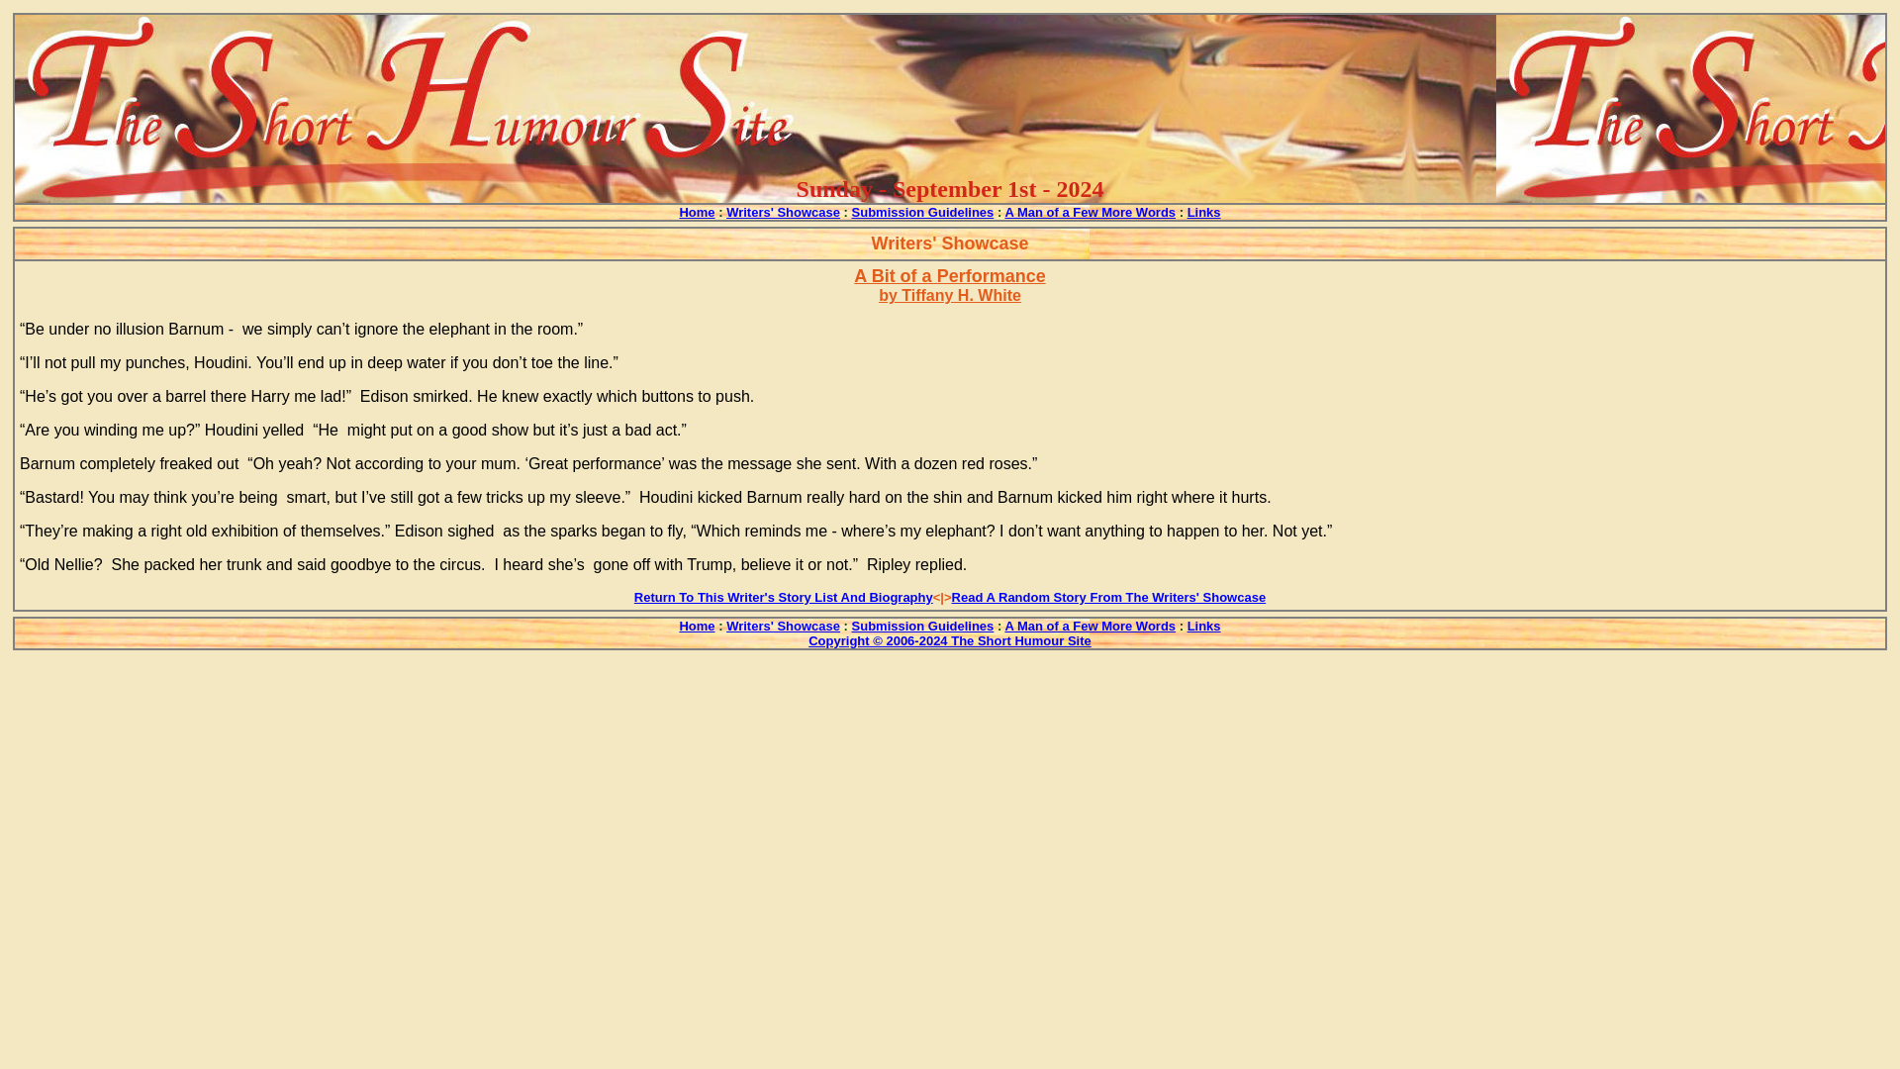  What do you see at coordinates (782, 212) in the screenshot?
I see `Writers' Showcase` at bounding box center [782, 212].